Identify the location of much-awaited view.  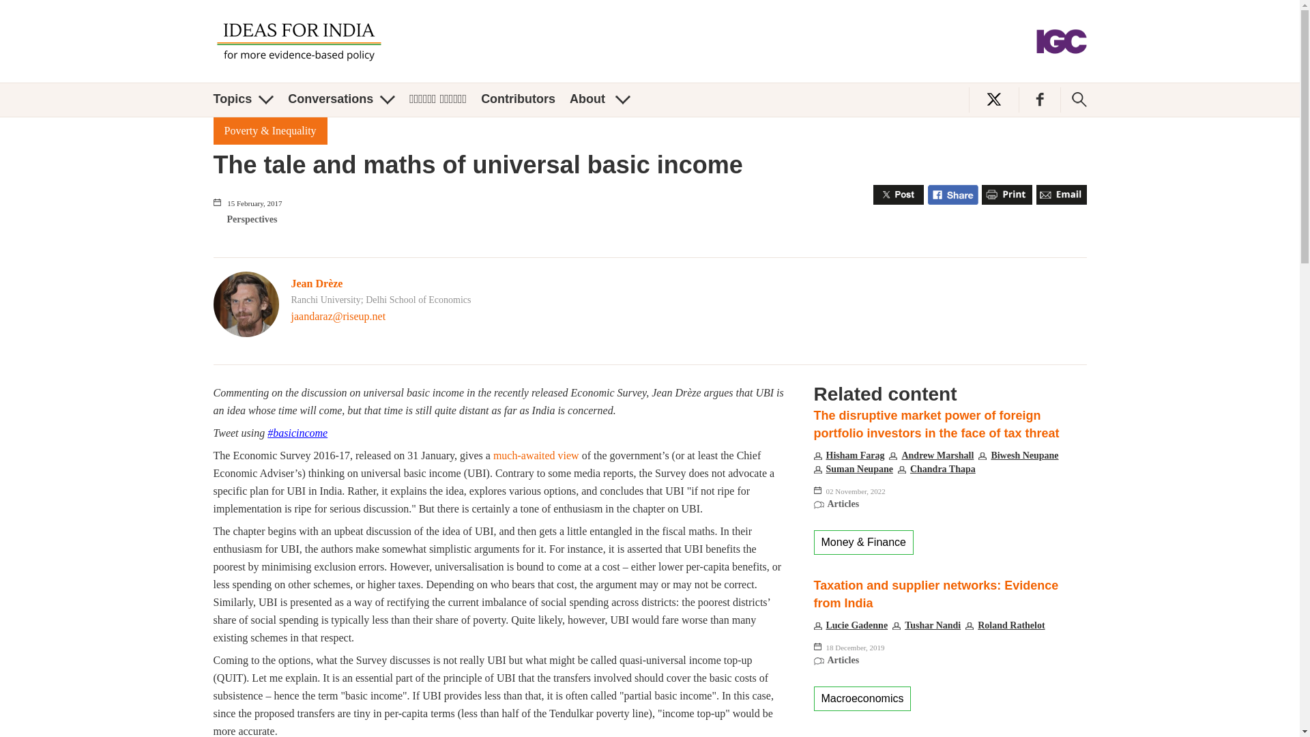
(536, 455).